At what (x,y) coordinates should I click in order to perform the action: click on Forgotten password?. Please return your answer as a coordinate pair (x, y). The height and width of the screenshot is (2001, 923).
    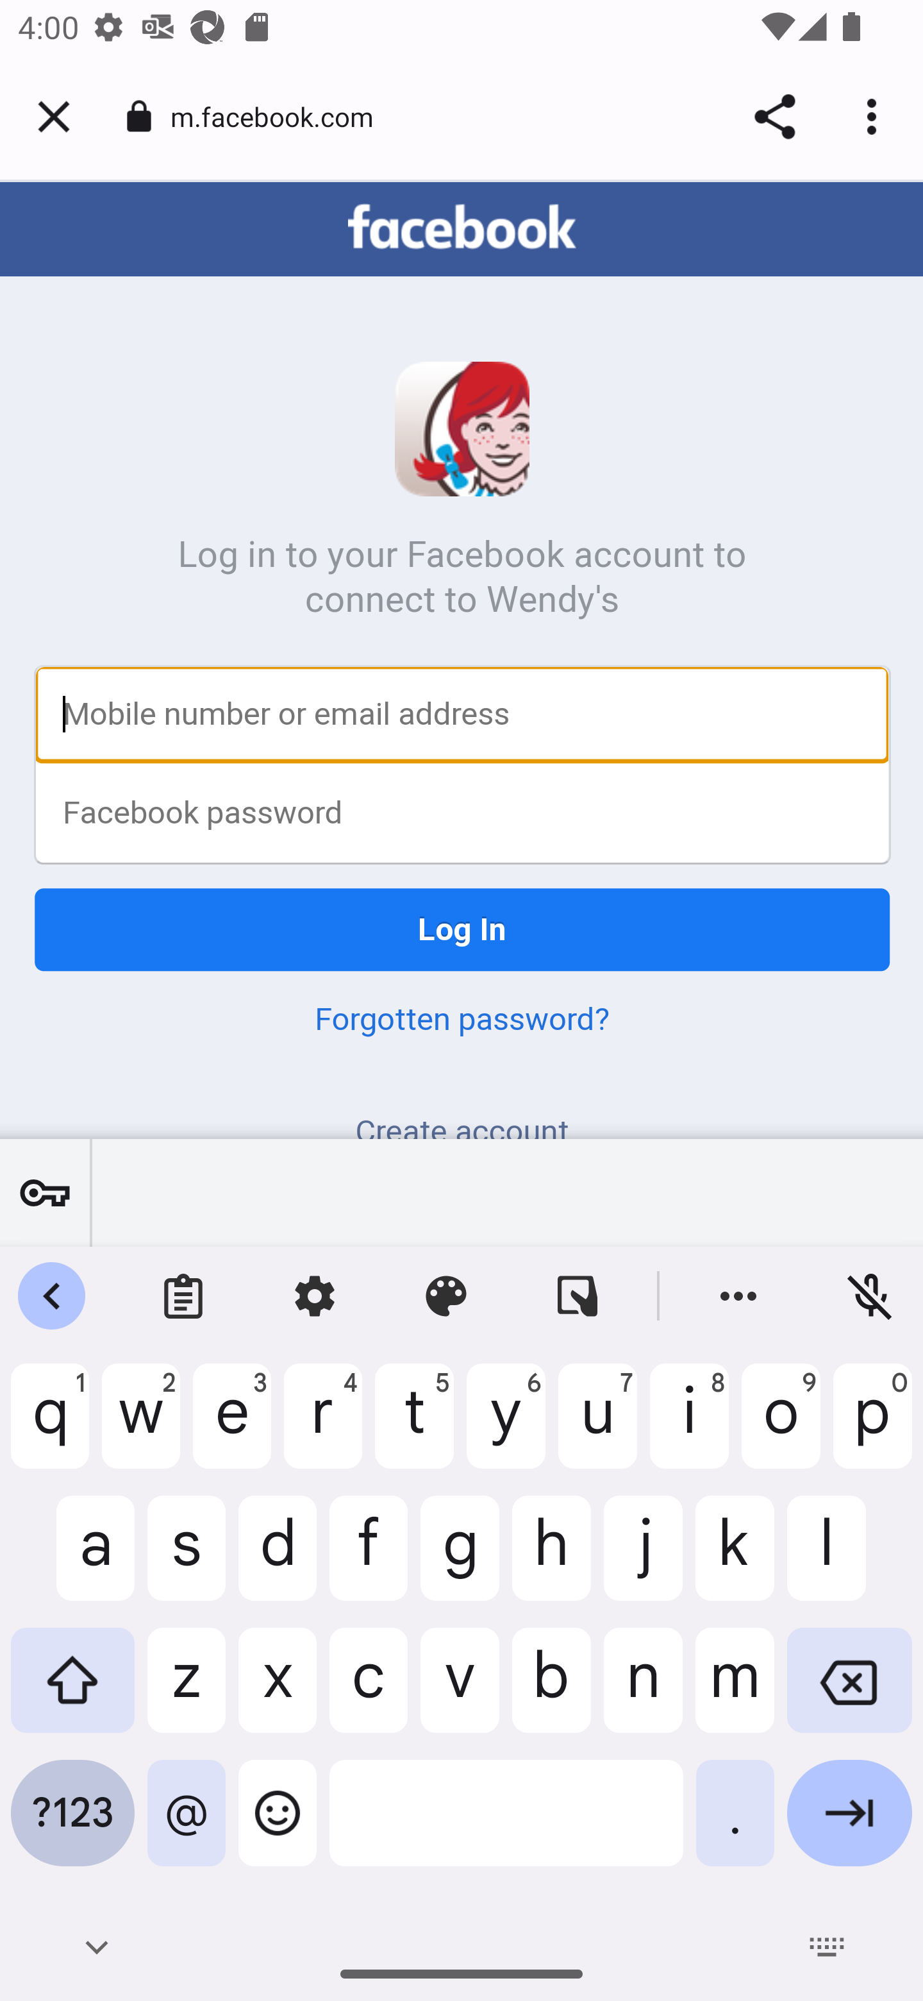
    Looking at the image, I should click on (462, 1021).